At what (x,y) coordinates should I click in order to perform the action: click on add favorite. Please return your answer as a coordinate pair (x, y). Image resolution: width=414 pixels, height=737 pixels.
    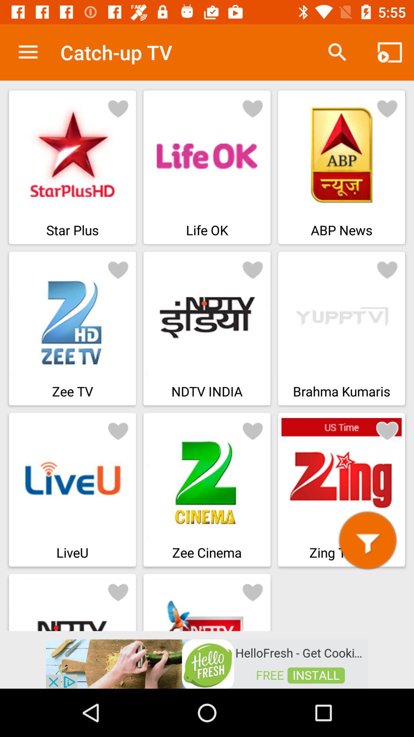
    Looking at the image, I should click on (387, 431).